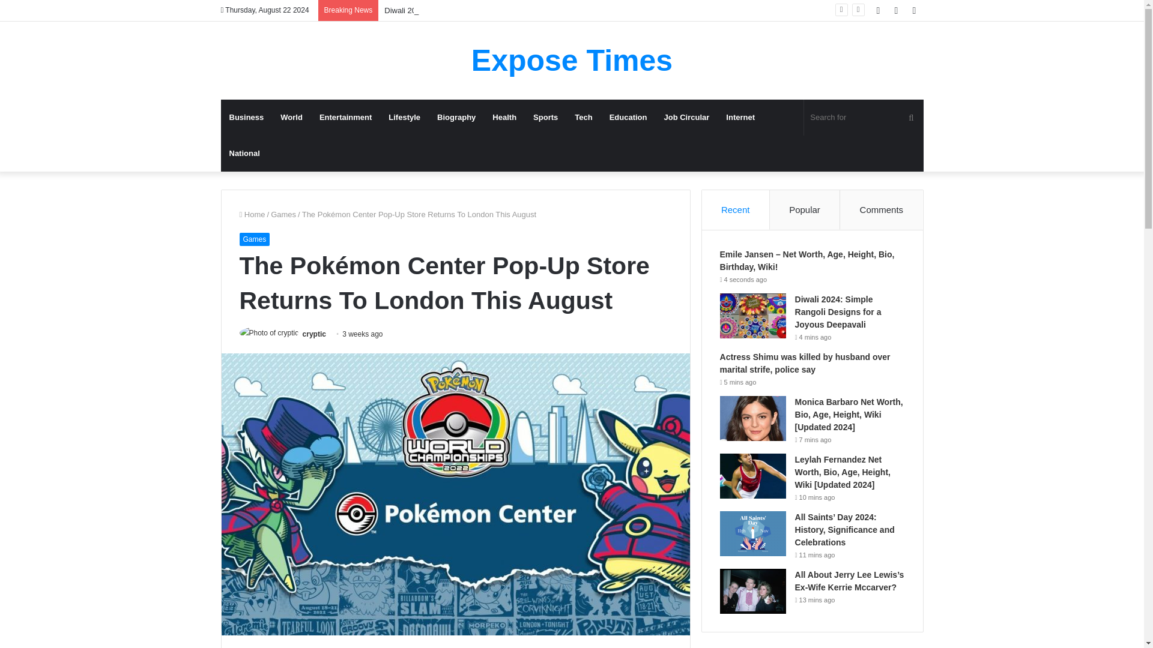 This screenshot has height=648, width=1153. Describe the element at coordinates (283, 214) in the screenshot. I see `Games` at that location.